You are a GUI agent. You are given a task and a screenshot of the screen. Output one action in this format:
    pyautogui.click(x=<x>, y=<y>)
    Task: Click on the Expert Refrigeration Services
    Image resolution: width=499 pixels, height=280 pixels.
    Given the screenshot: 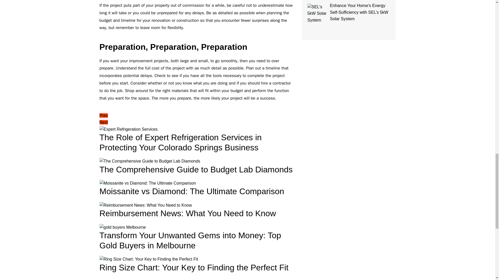 What is the action you would take?
    pyautogui.click(x=128, y=129)
    